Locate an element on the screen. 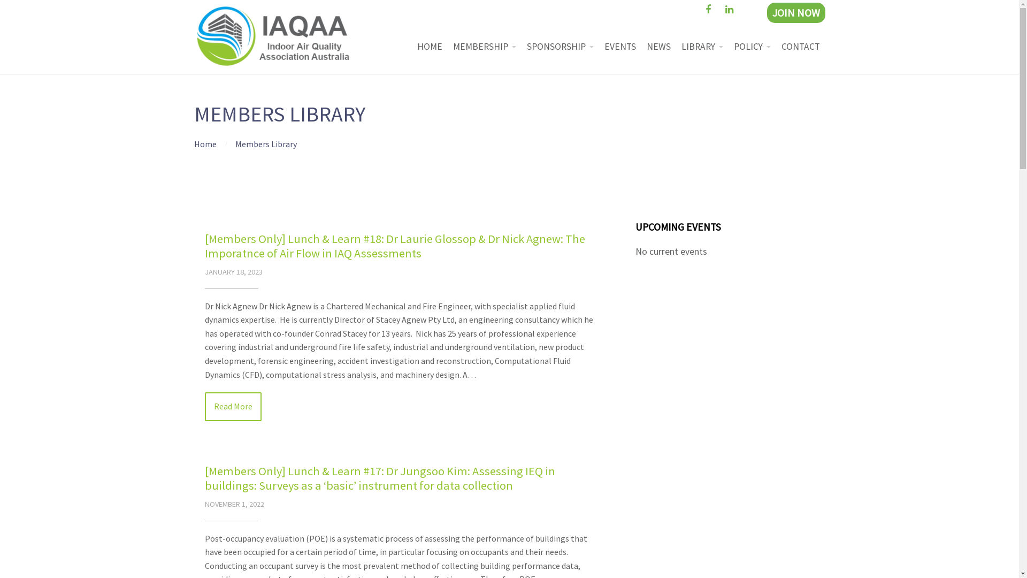 This screenshot has width=1027, height=578. Read More is located at coordinates (233, 407).